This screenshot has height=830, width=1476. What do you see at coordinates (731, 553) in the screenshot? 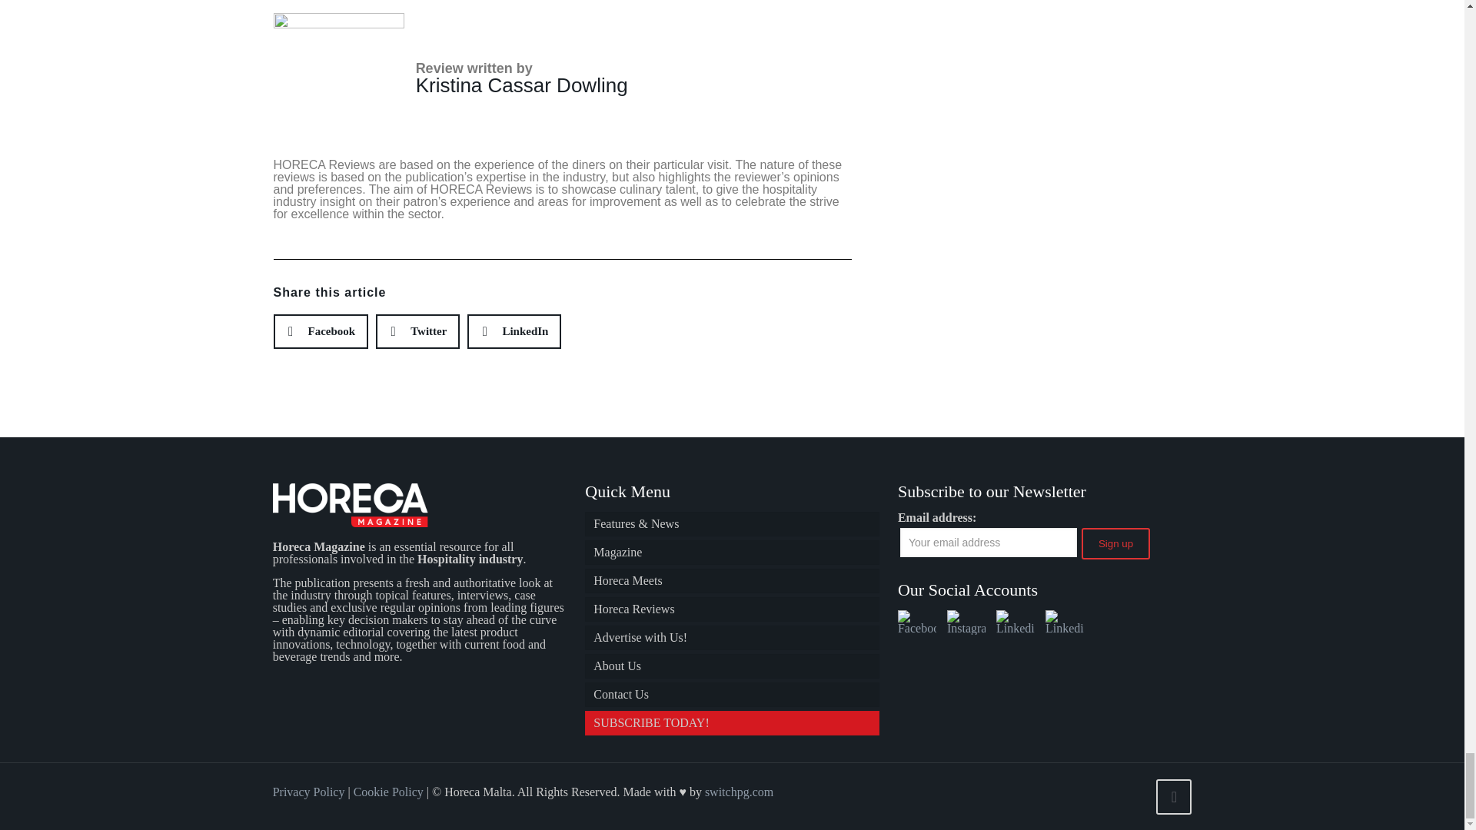
I see `Magazine` at bounding box center [731, 553].